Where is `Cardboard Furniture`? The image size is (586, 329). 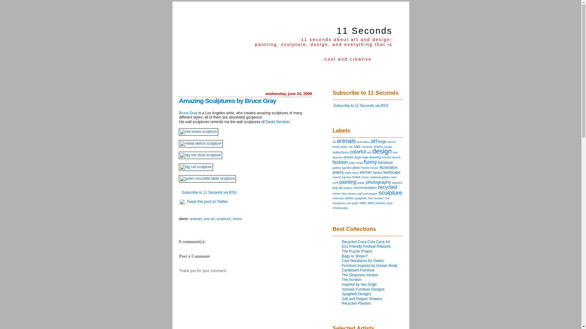
Cardboard Furniture is located at coordinates (358, 270).